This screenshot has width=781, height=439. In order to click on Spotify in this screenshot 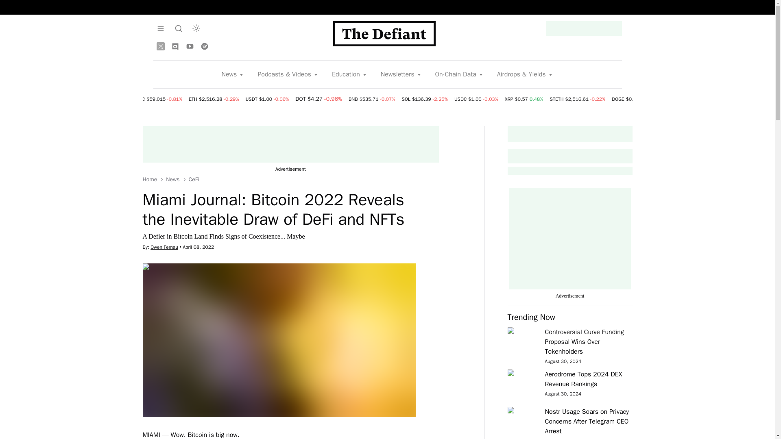, I will do `click(204, 46)`.